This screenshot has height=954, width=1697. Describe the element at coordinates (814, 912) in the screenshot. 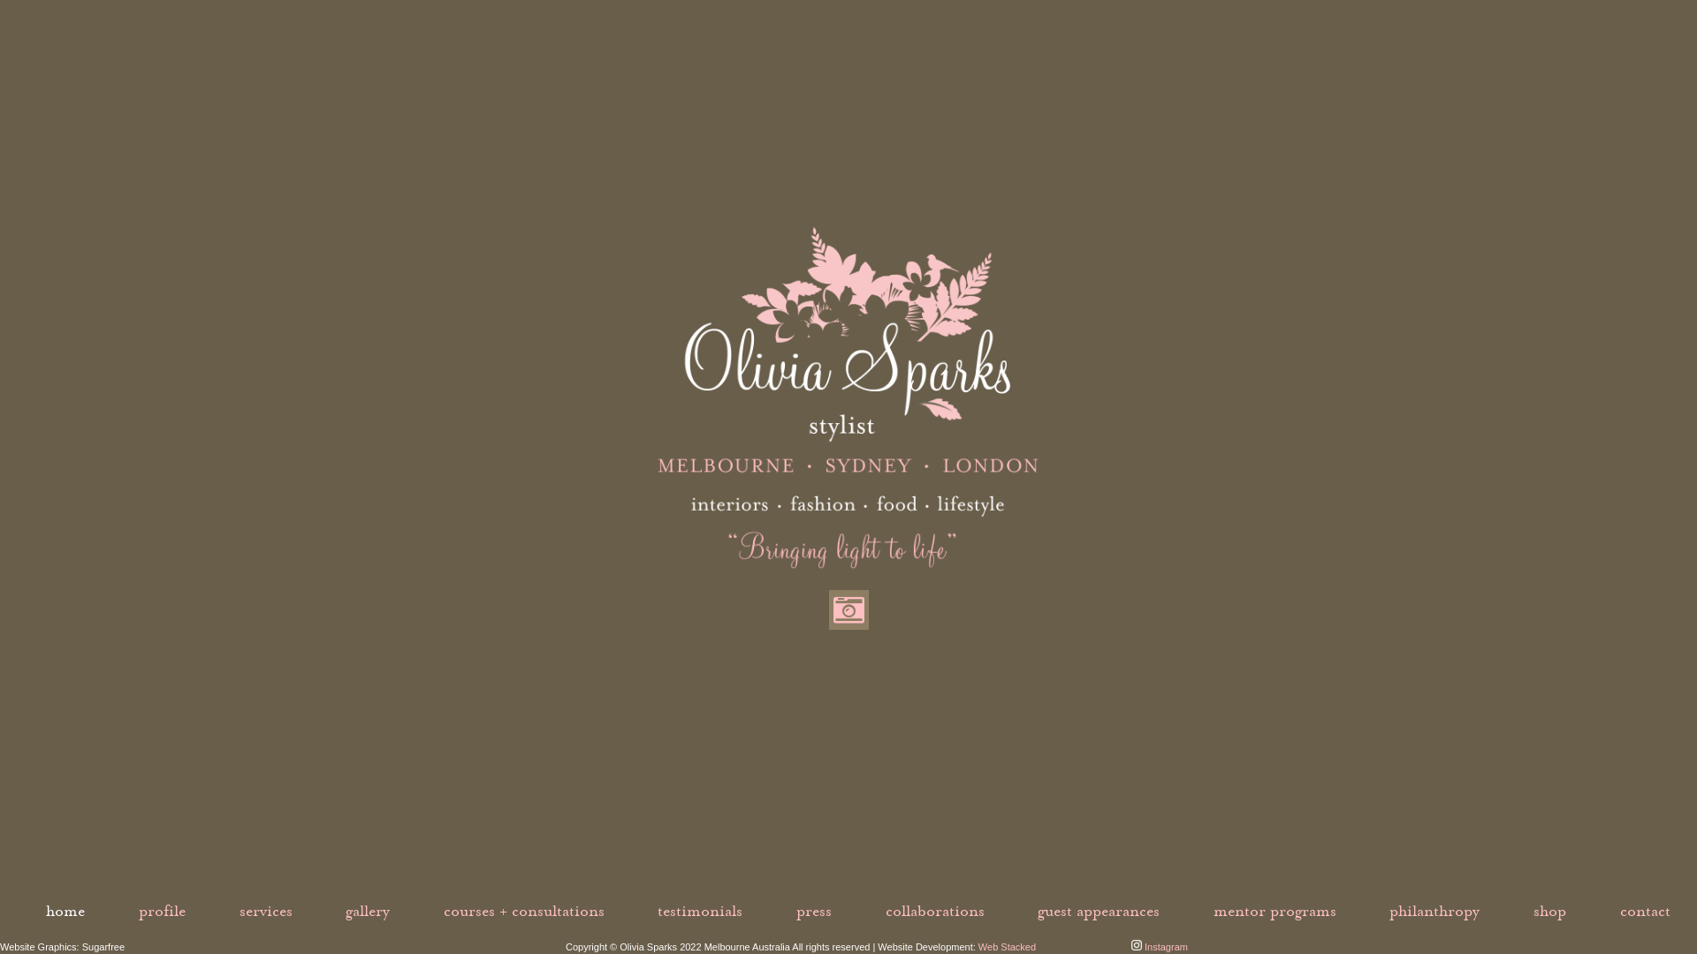

I see `press` at that location.